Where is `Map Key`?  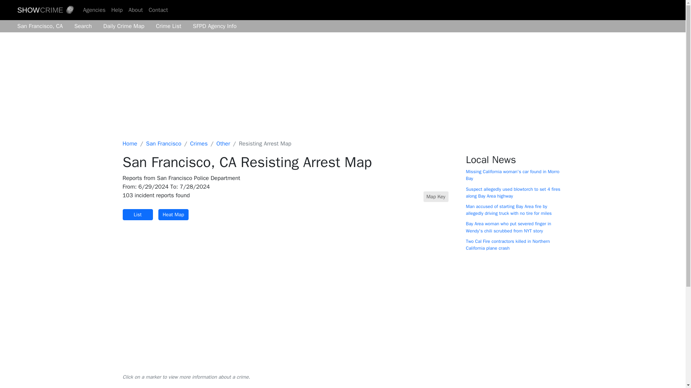 Map Key is located at coordinates (435, 197).